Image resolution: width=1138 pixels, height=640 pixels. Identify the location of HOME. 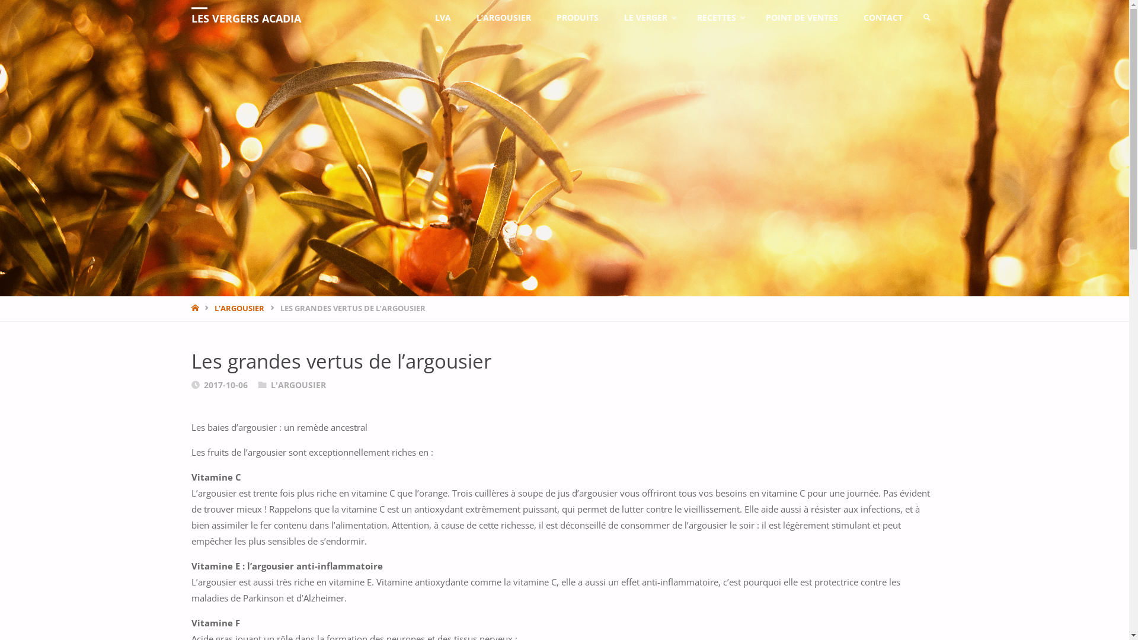
(196, 308).